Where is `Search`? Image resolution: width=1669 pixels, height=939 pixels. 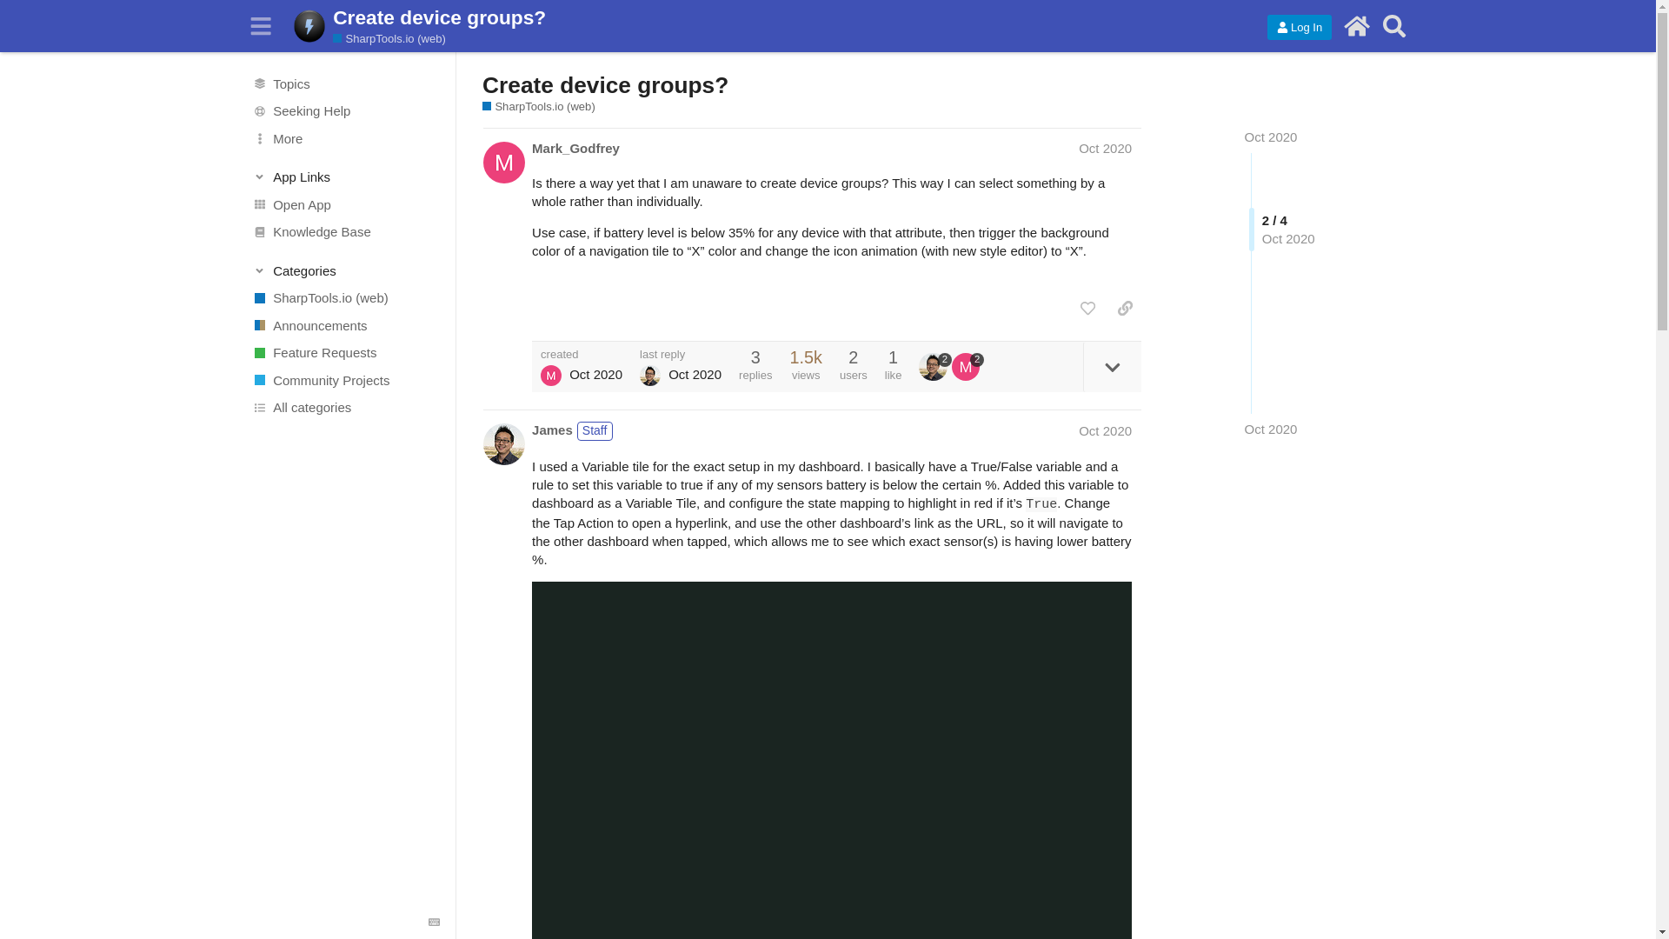
Search is located at coordinates (1393, 26).